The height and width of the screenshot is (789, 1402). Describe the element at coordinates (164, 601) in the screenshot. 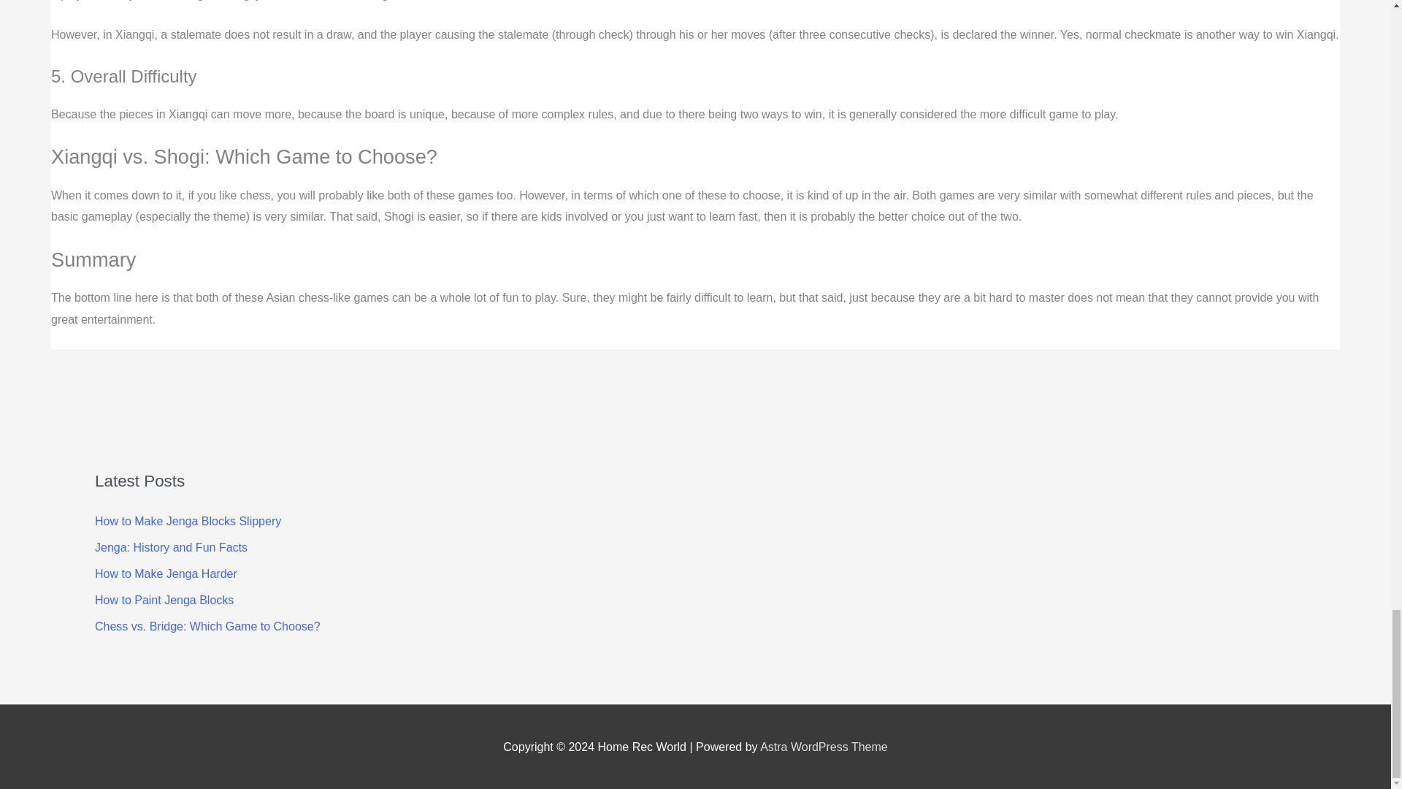

I see `How to Paint Jenga Blocks` at that location.